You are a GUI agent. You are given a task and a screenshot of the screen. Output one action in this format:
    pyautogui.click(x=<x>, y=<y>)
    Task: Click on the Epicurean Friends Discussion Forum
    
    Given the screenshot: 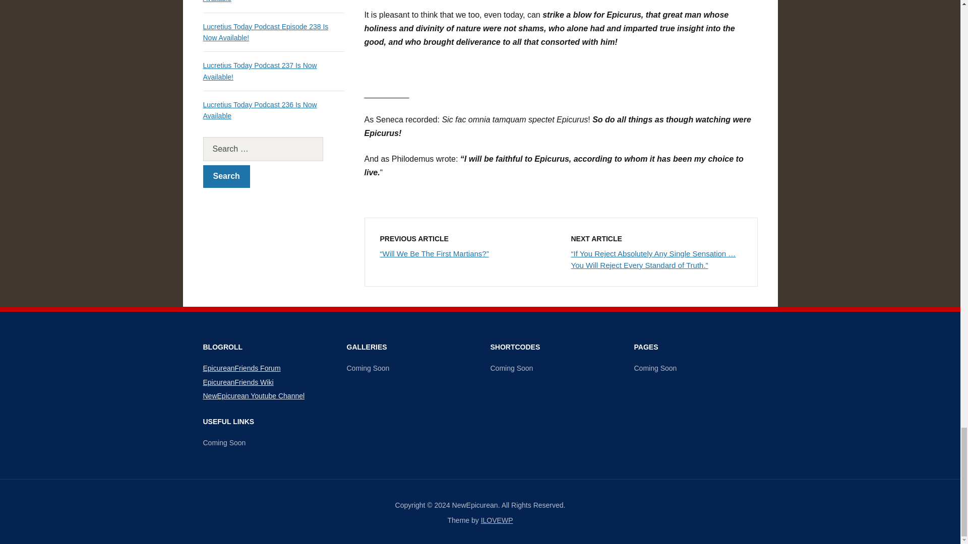 What is the action you would take?
    pyautogui.click(x=241, y=368)
    